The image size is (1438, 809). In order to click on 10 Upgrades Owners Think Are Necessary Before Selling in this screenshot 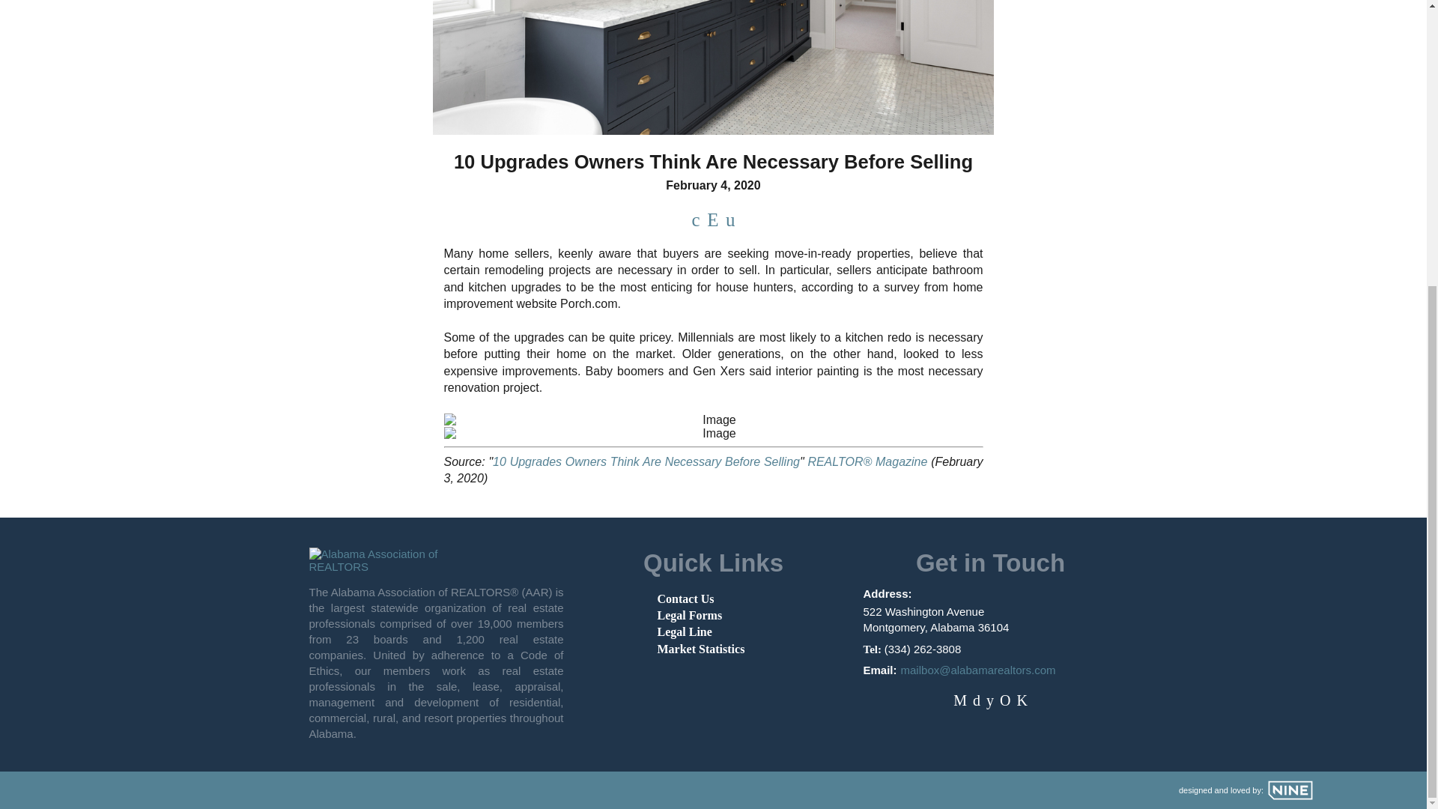, I will do `click(646, 461)`.